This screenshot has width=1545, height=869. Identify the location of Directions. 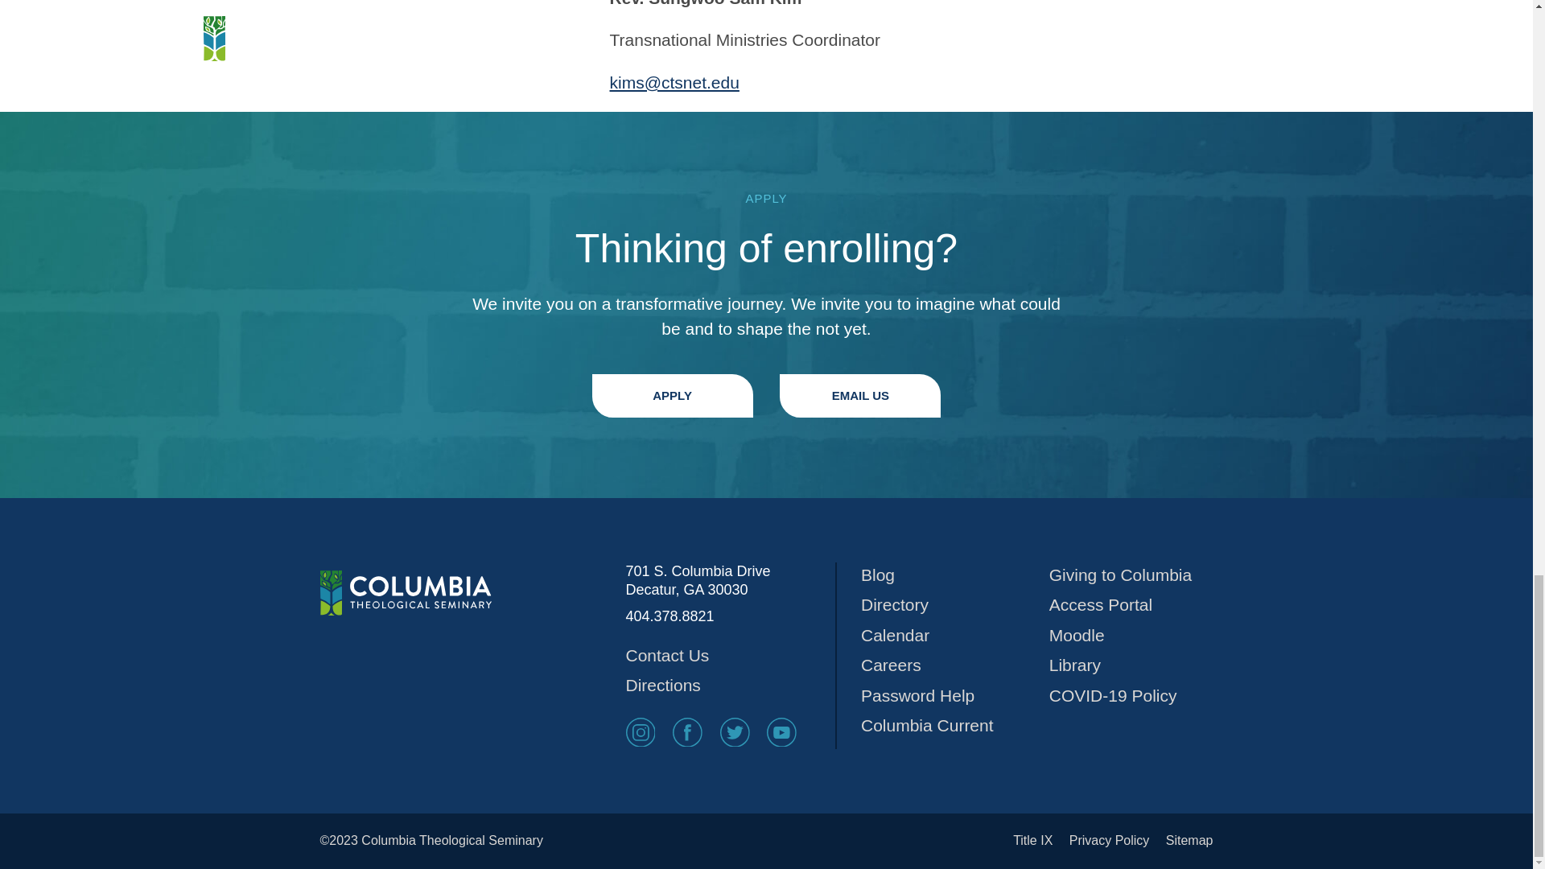
(731, 686).